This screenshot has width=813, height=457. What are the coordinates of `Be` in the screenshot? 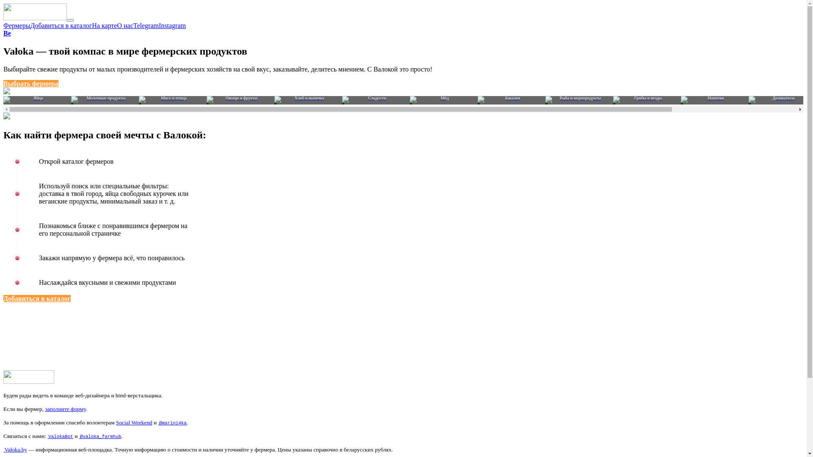 It's located at (7, 33).